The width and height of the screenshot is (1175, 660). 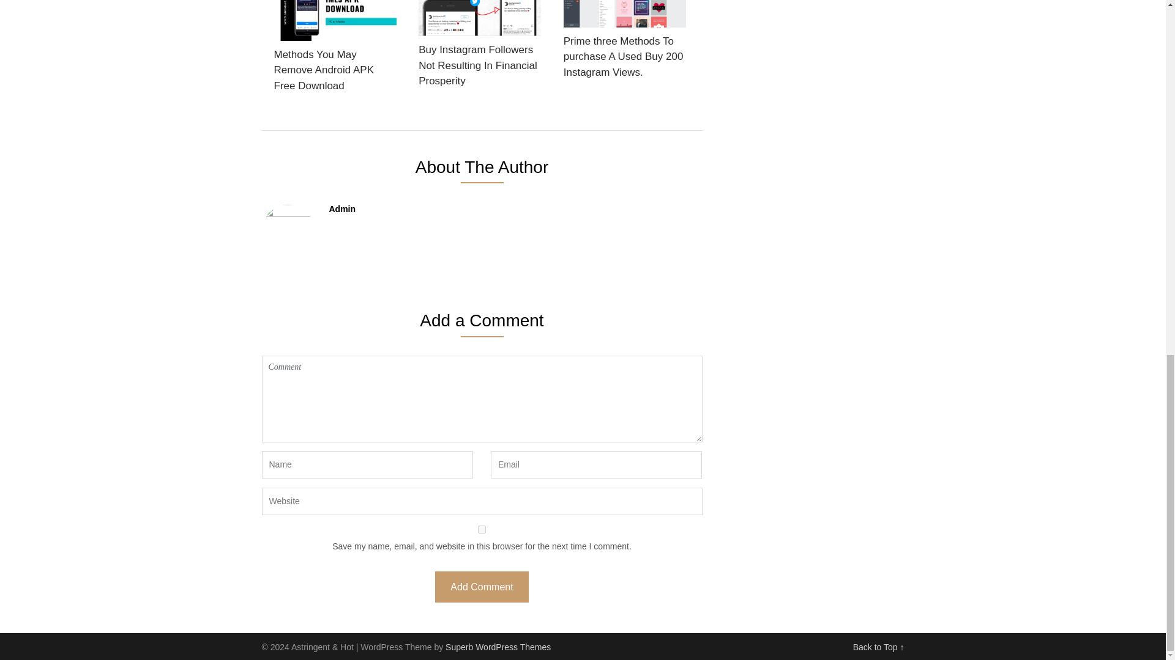 What do you see at coordinates (482, 529) in the screenshot?
I see `yes` at bounding box center [482, 529].